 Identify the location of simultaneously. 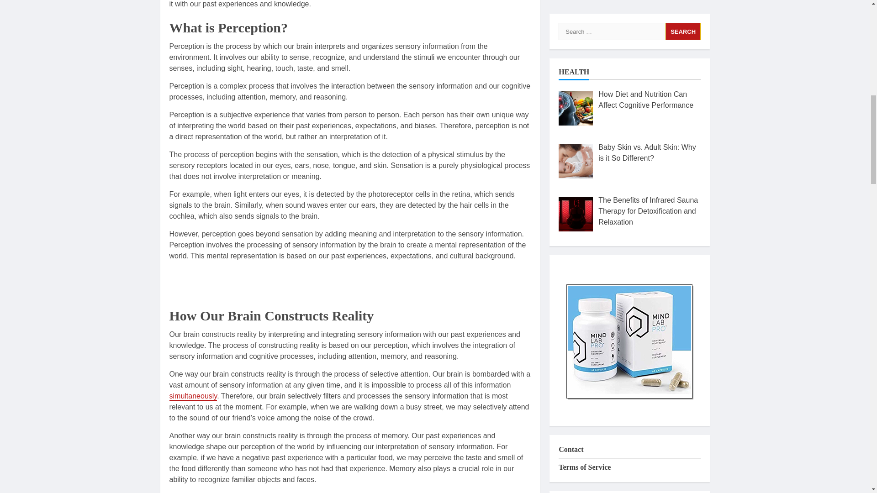
(193, 396).